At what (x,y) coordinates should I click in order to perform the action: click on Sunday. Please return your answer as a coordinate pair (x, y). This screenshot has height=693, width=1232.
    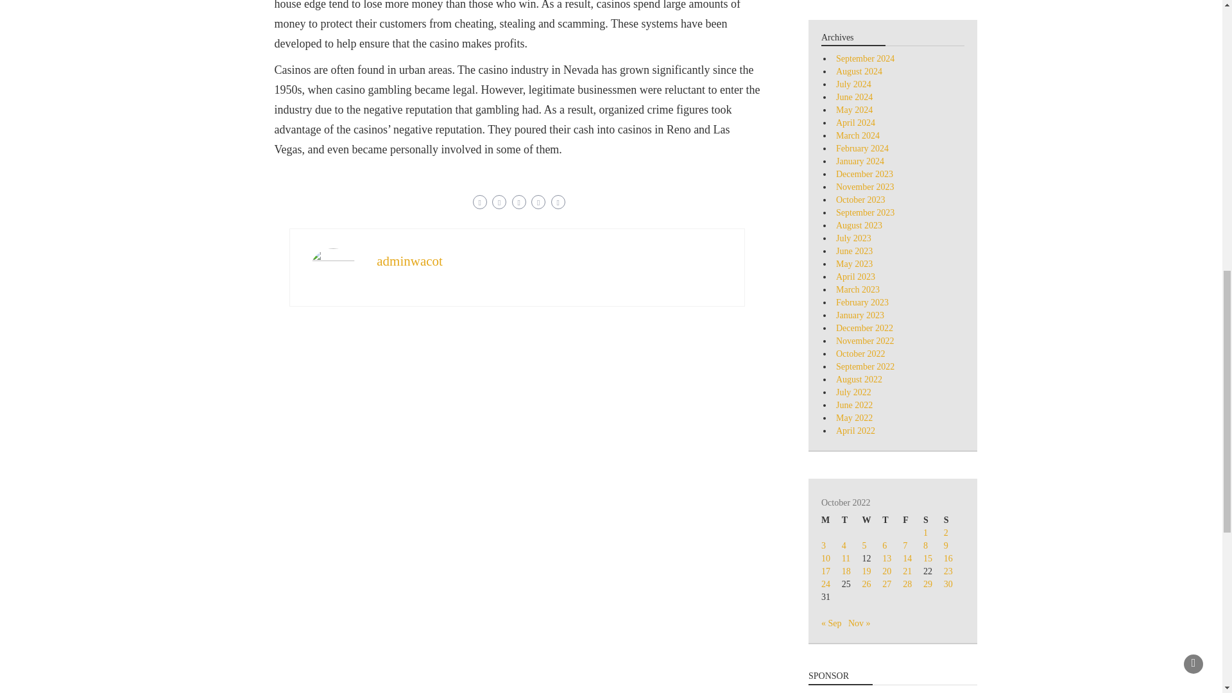
    Looking at the image, I should click on (954, 520).